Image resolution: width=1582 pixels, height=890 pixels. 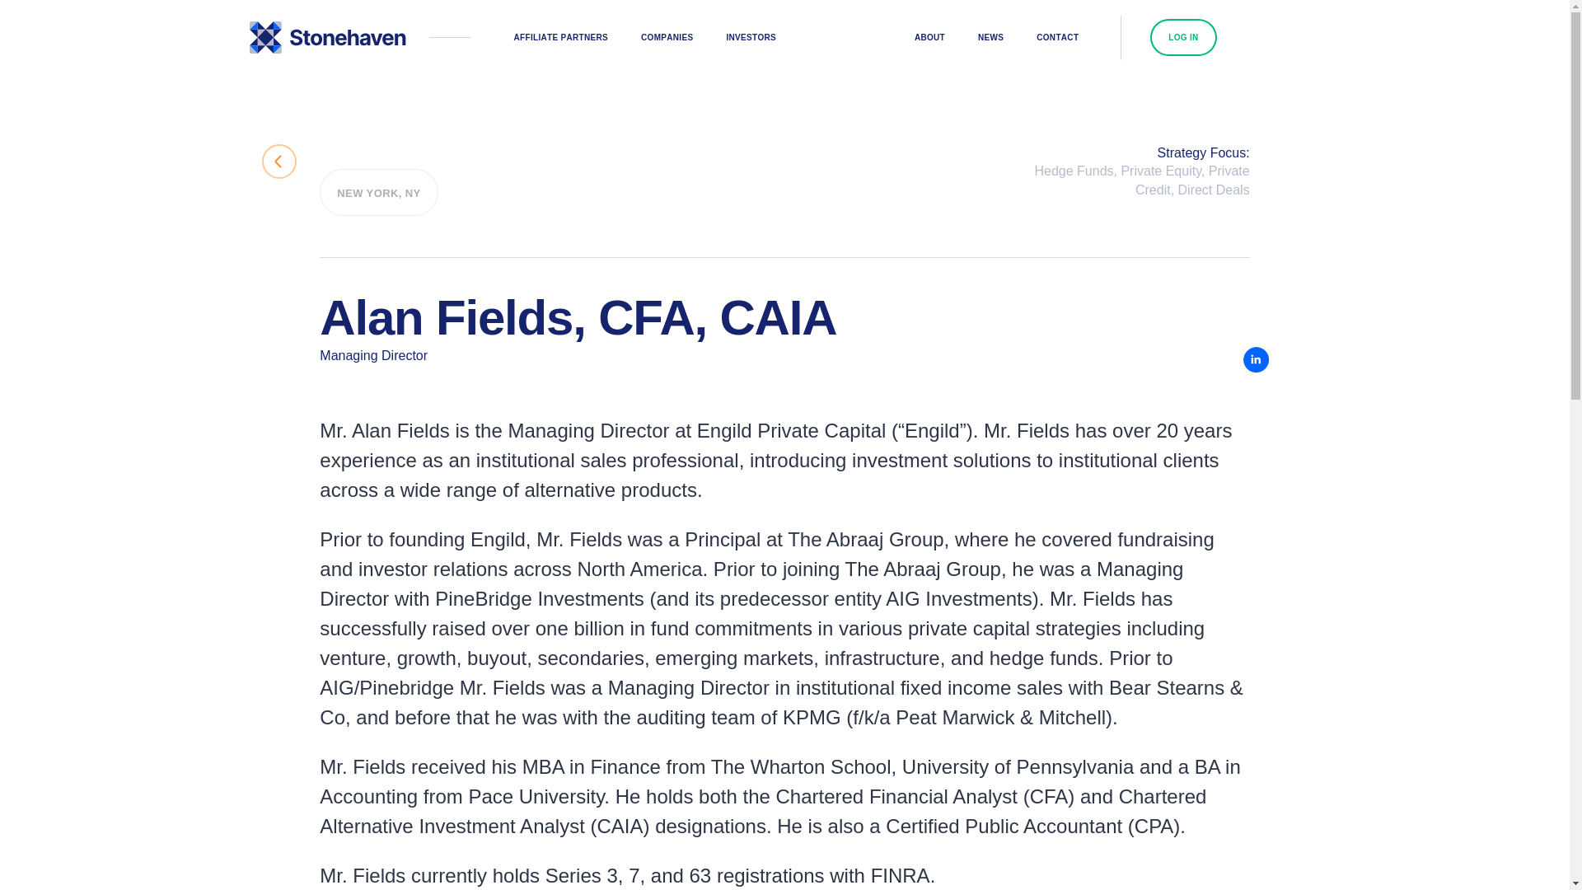 I want to click on AFFILIATE PARTNERS, so click(x=561, y=36).